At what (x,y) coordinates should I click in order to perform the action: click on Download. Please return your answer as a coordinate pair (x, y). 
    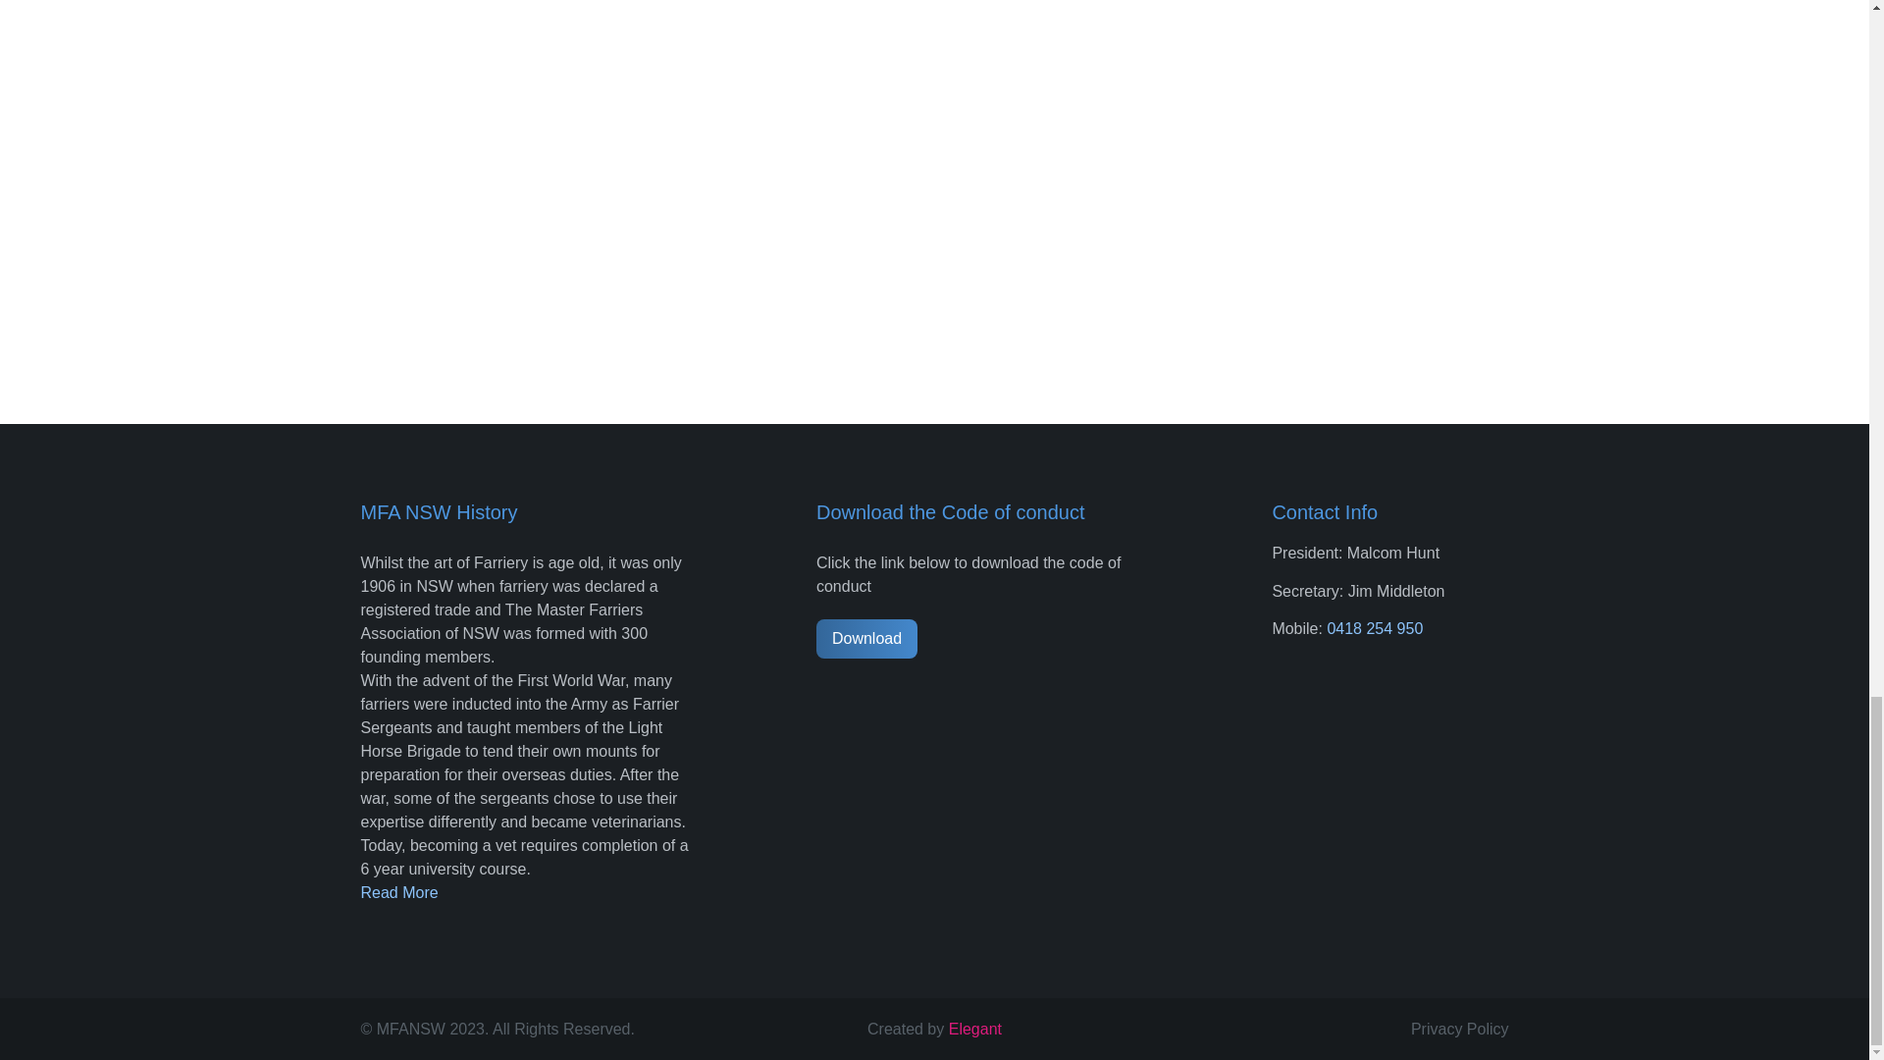
    Looking at the image, I should click on (866, 638).